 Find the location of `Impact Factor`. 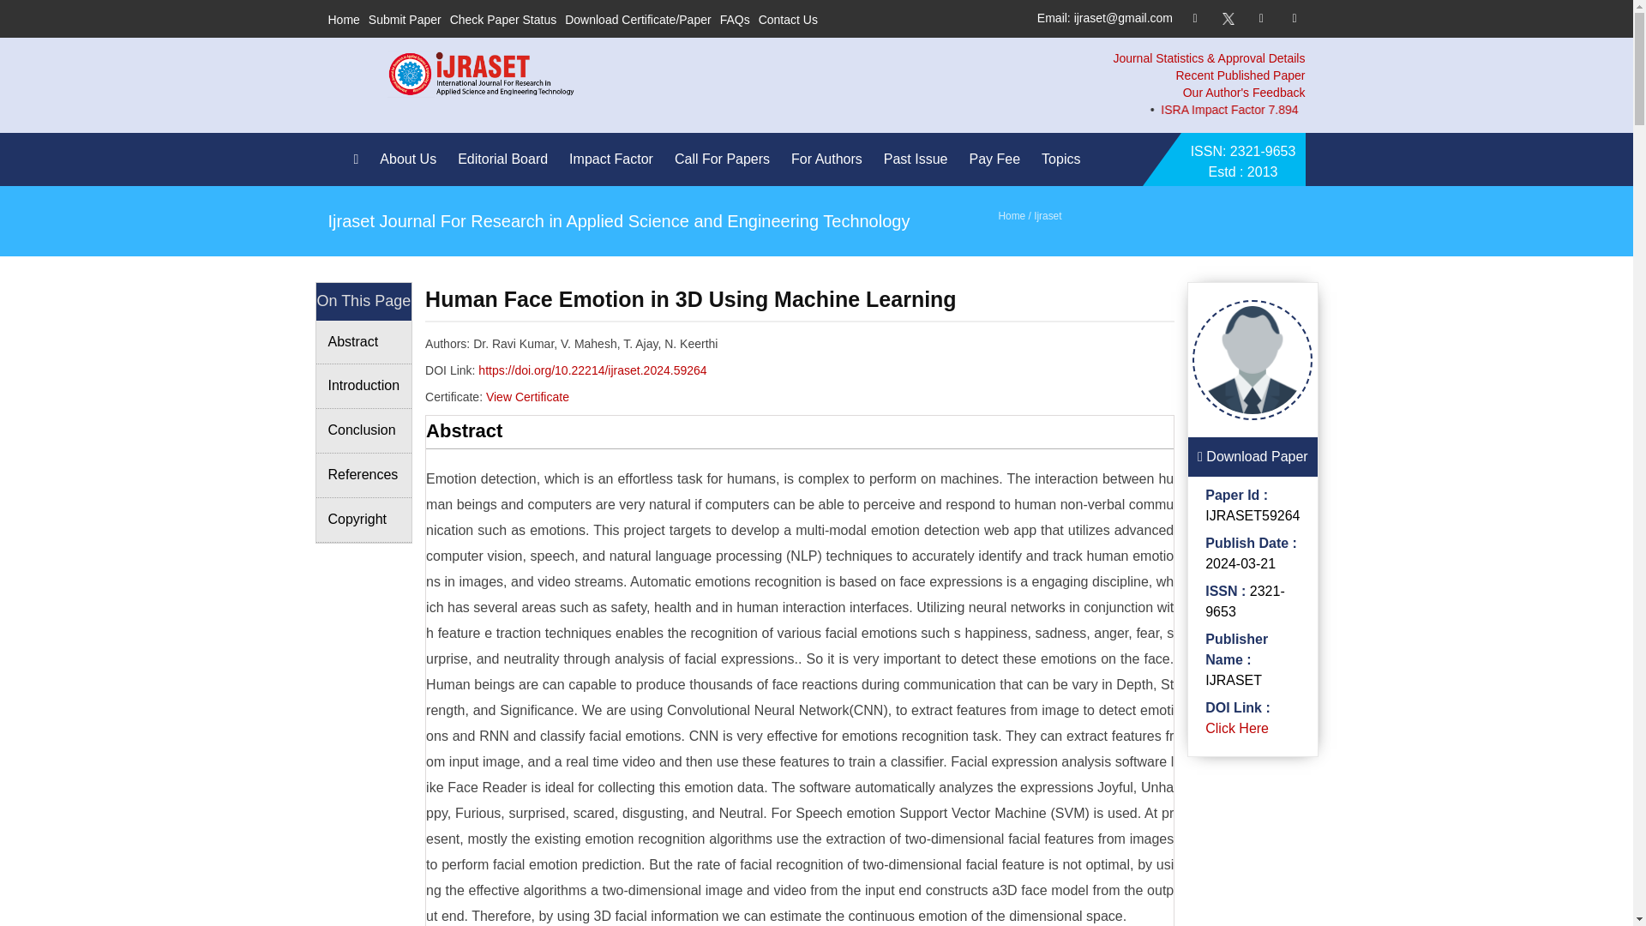

Impact Factor is located at coordinates (616, 159).